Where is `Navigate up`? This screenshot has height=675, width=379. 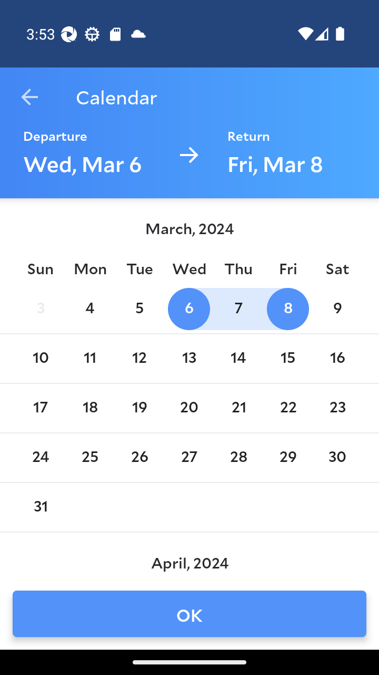
Navigate up is located at coordinates (29, 97).